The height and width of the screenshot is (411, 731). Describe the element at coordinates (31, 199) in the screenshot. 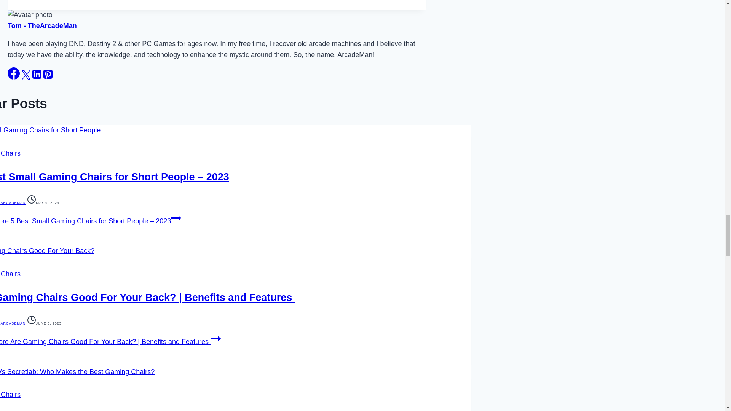

I see `HOURS` at that location.